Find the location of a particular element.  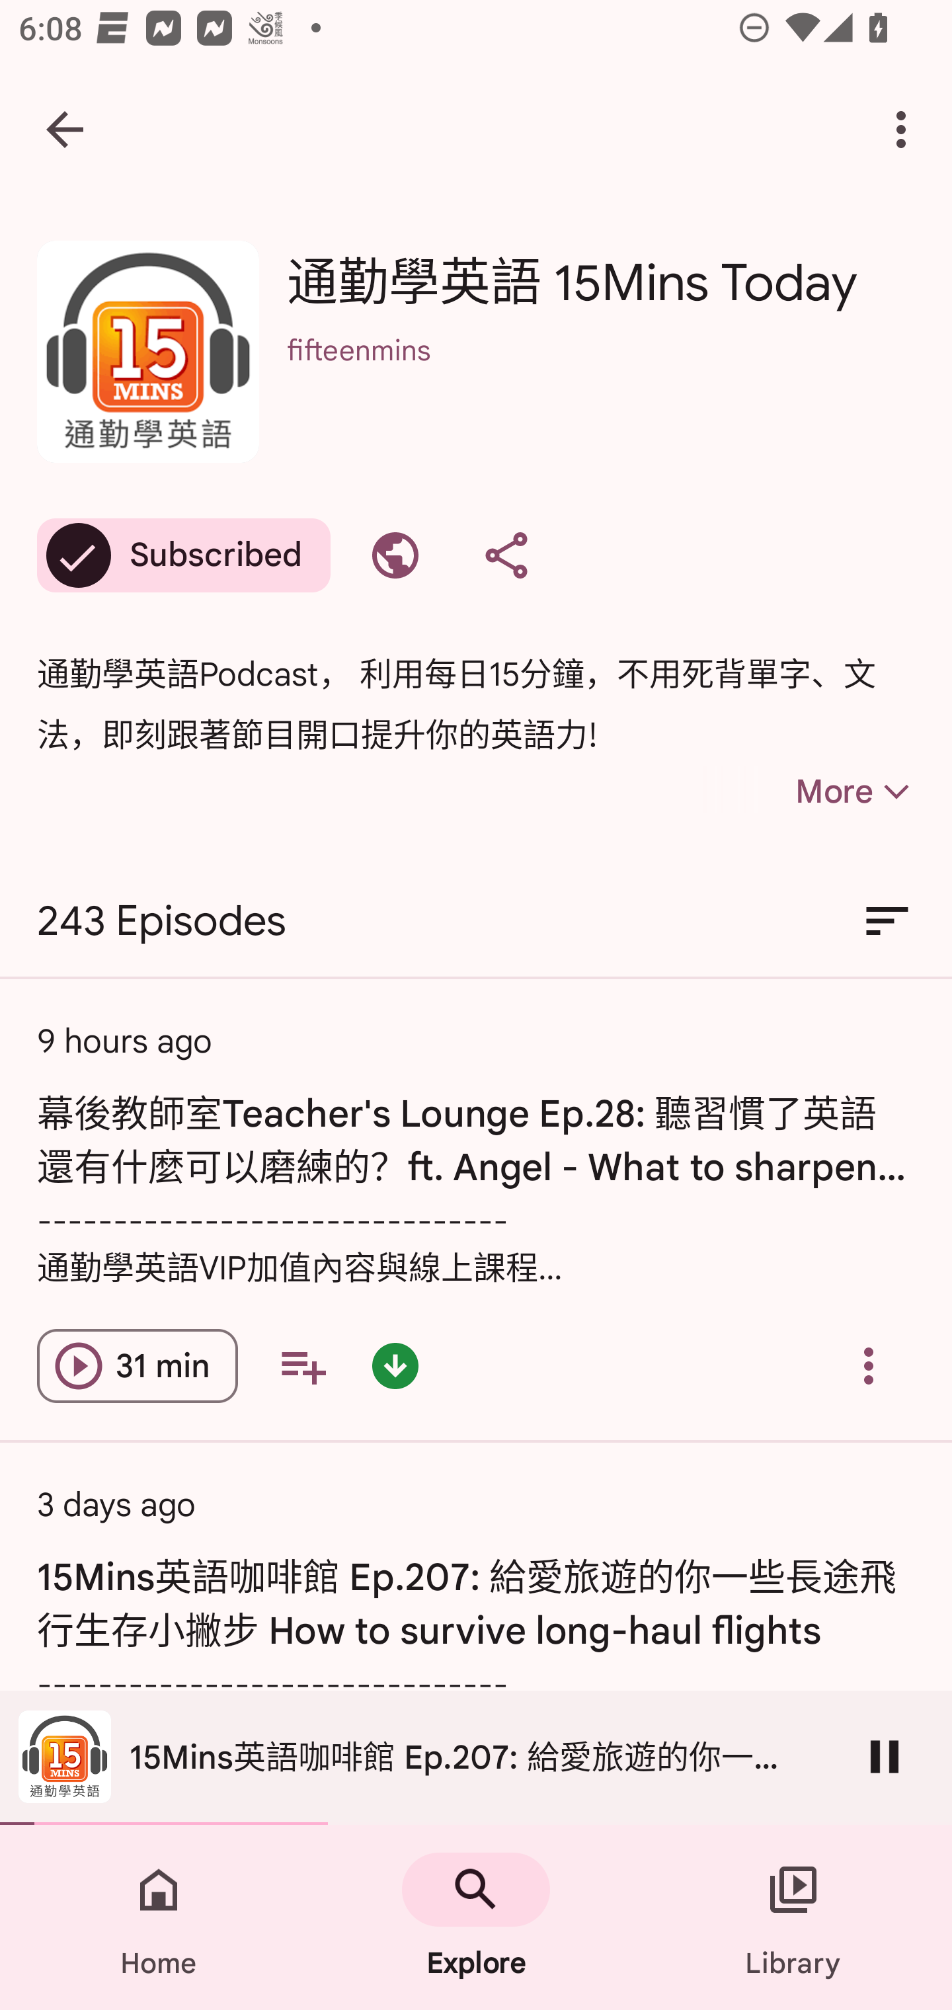

Pause is located at coordinates (885, 1756).